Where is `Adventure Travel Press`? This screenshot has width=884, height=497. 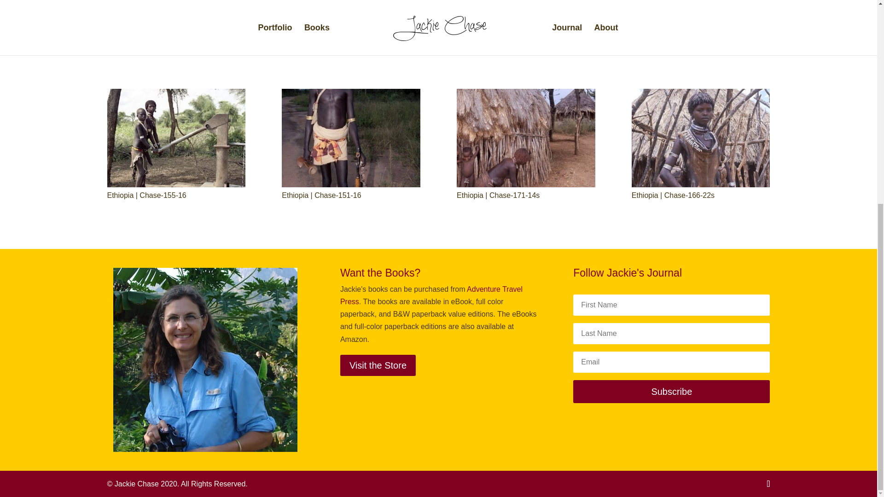 Adventure Travel Press is located at coordinates (431, 295).